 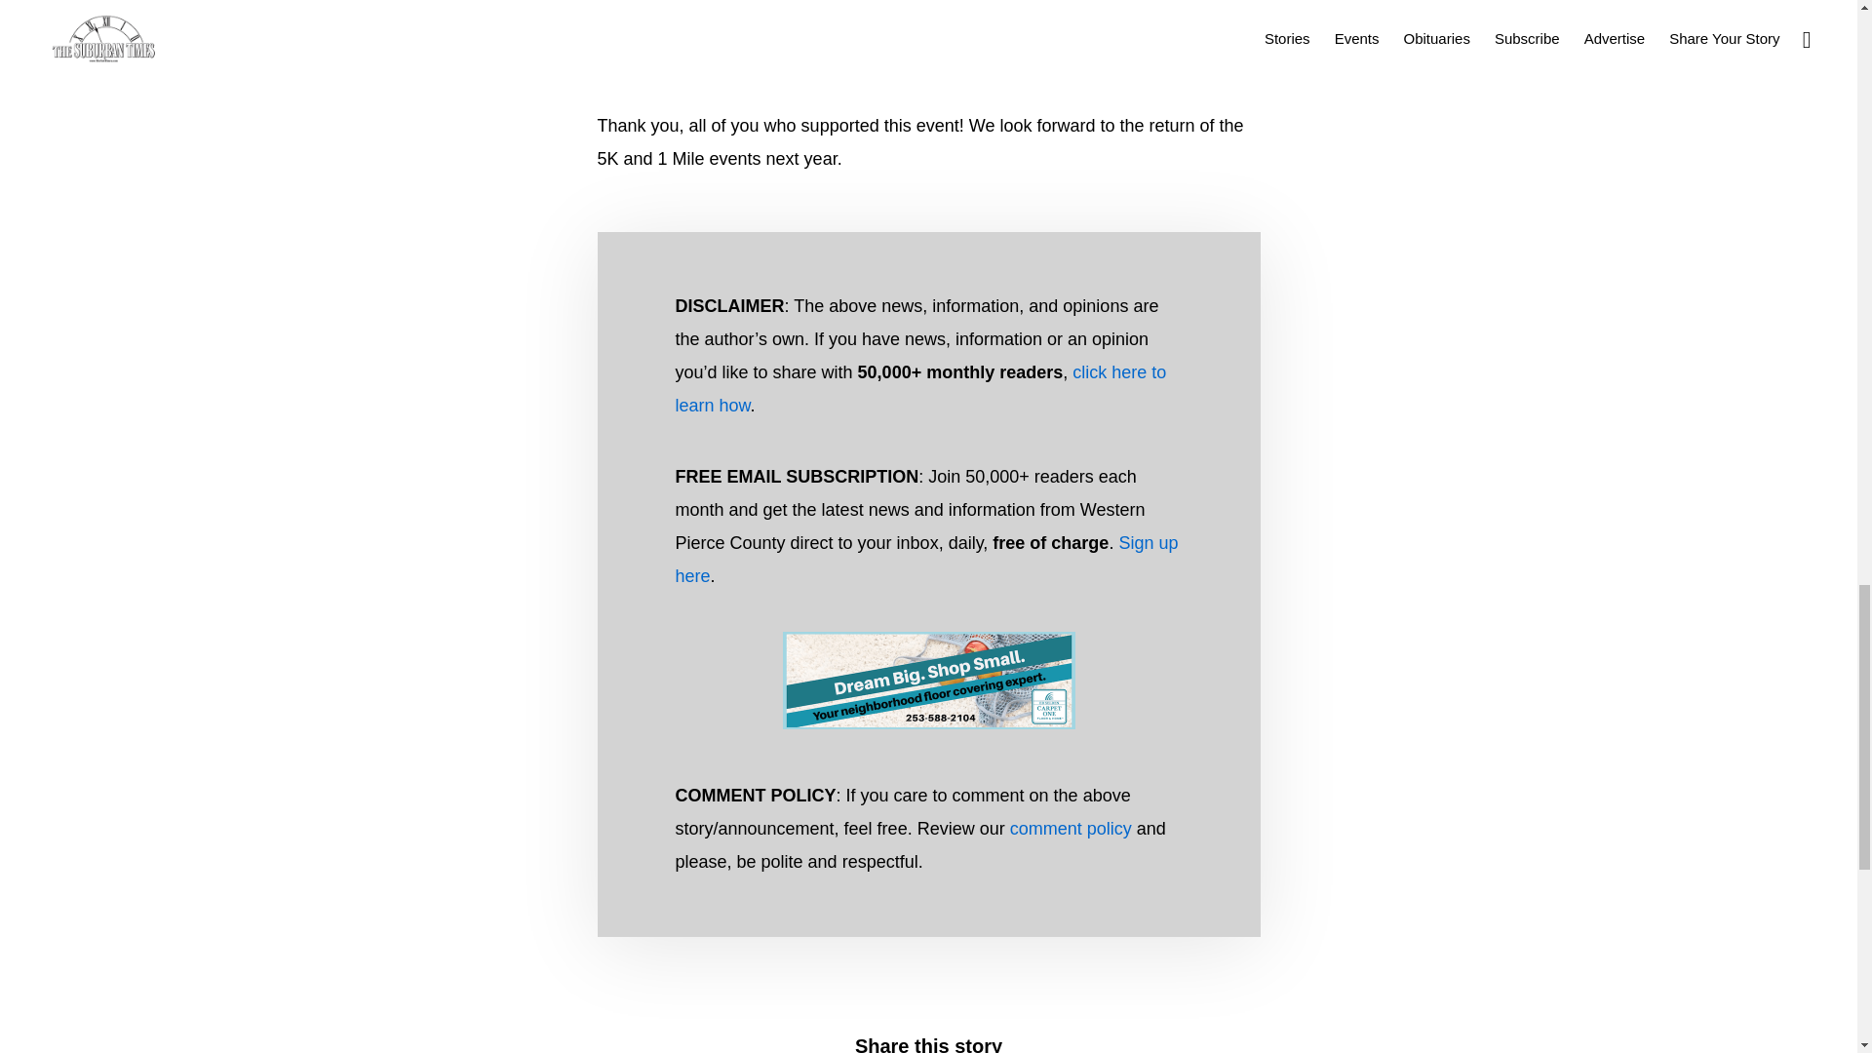 What do you see at coordinates (1071, 829) in the screenshot?
I see `comment policy` at bounding box center [1071, 829].